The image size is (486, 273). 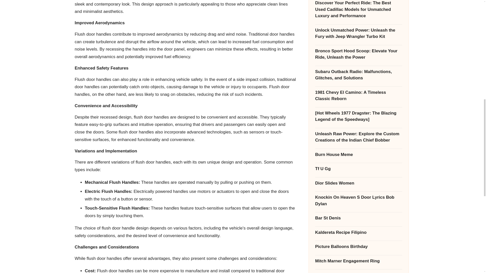 What do you see at coordinates (358, 104) in the screenshot?
I see `Picture Balloons Birthday` at bounding box center [358, 104].